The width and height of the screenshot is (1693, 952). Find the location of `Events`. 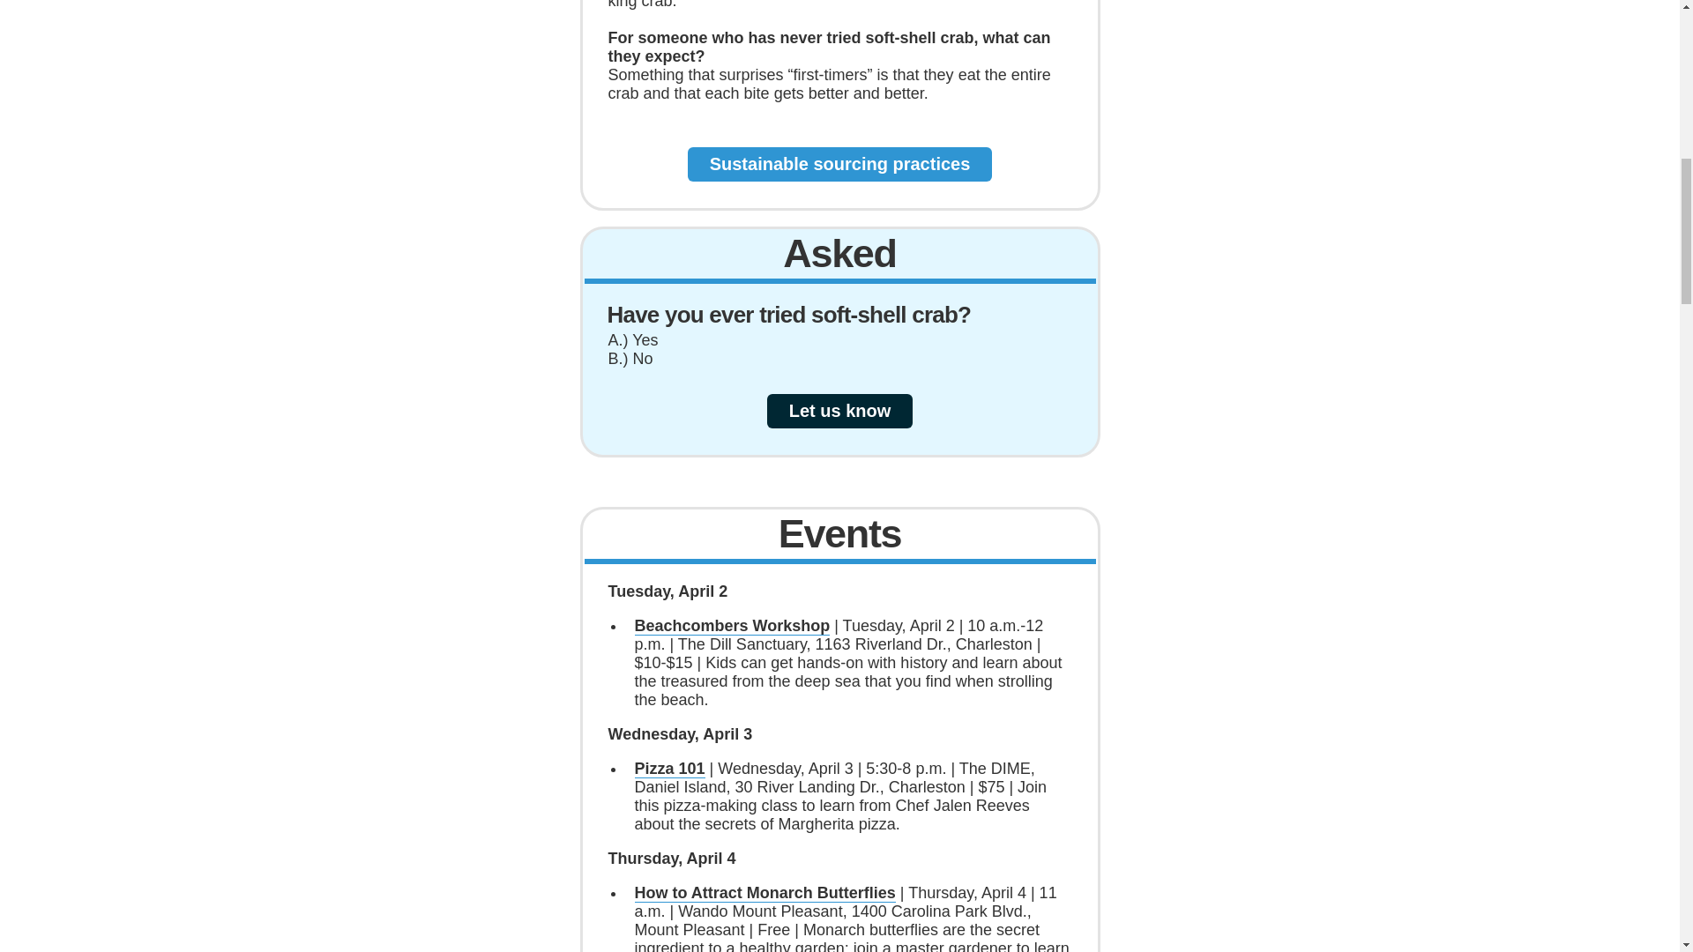

Events is located at coordinates (839, 532).